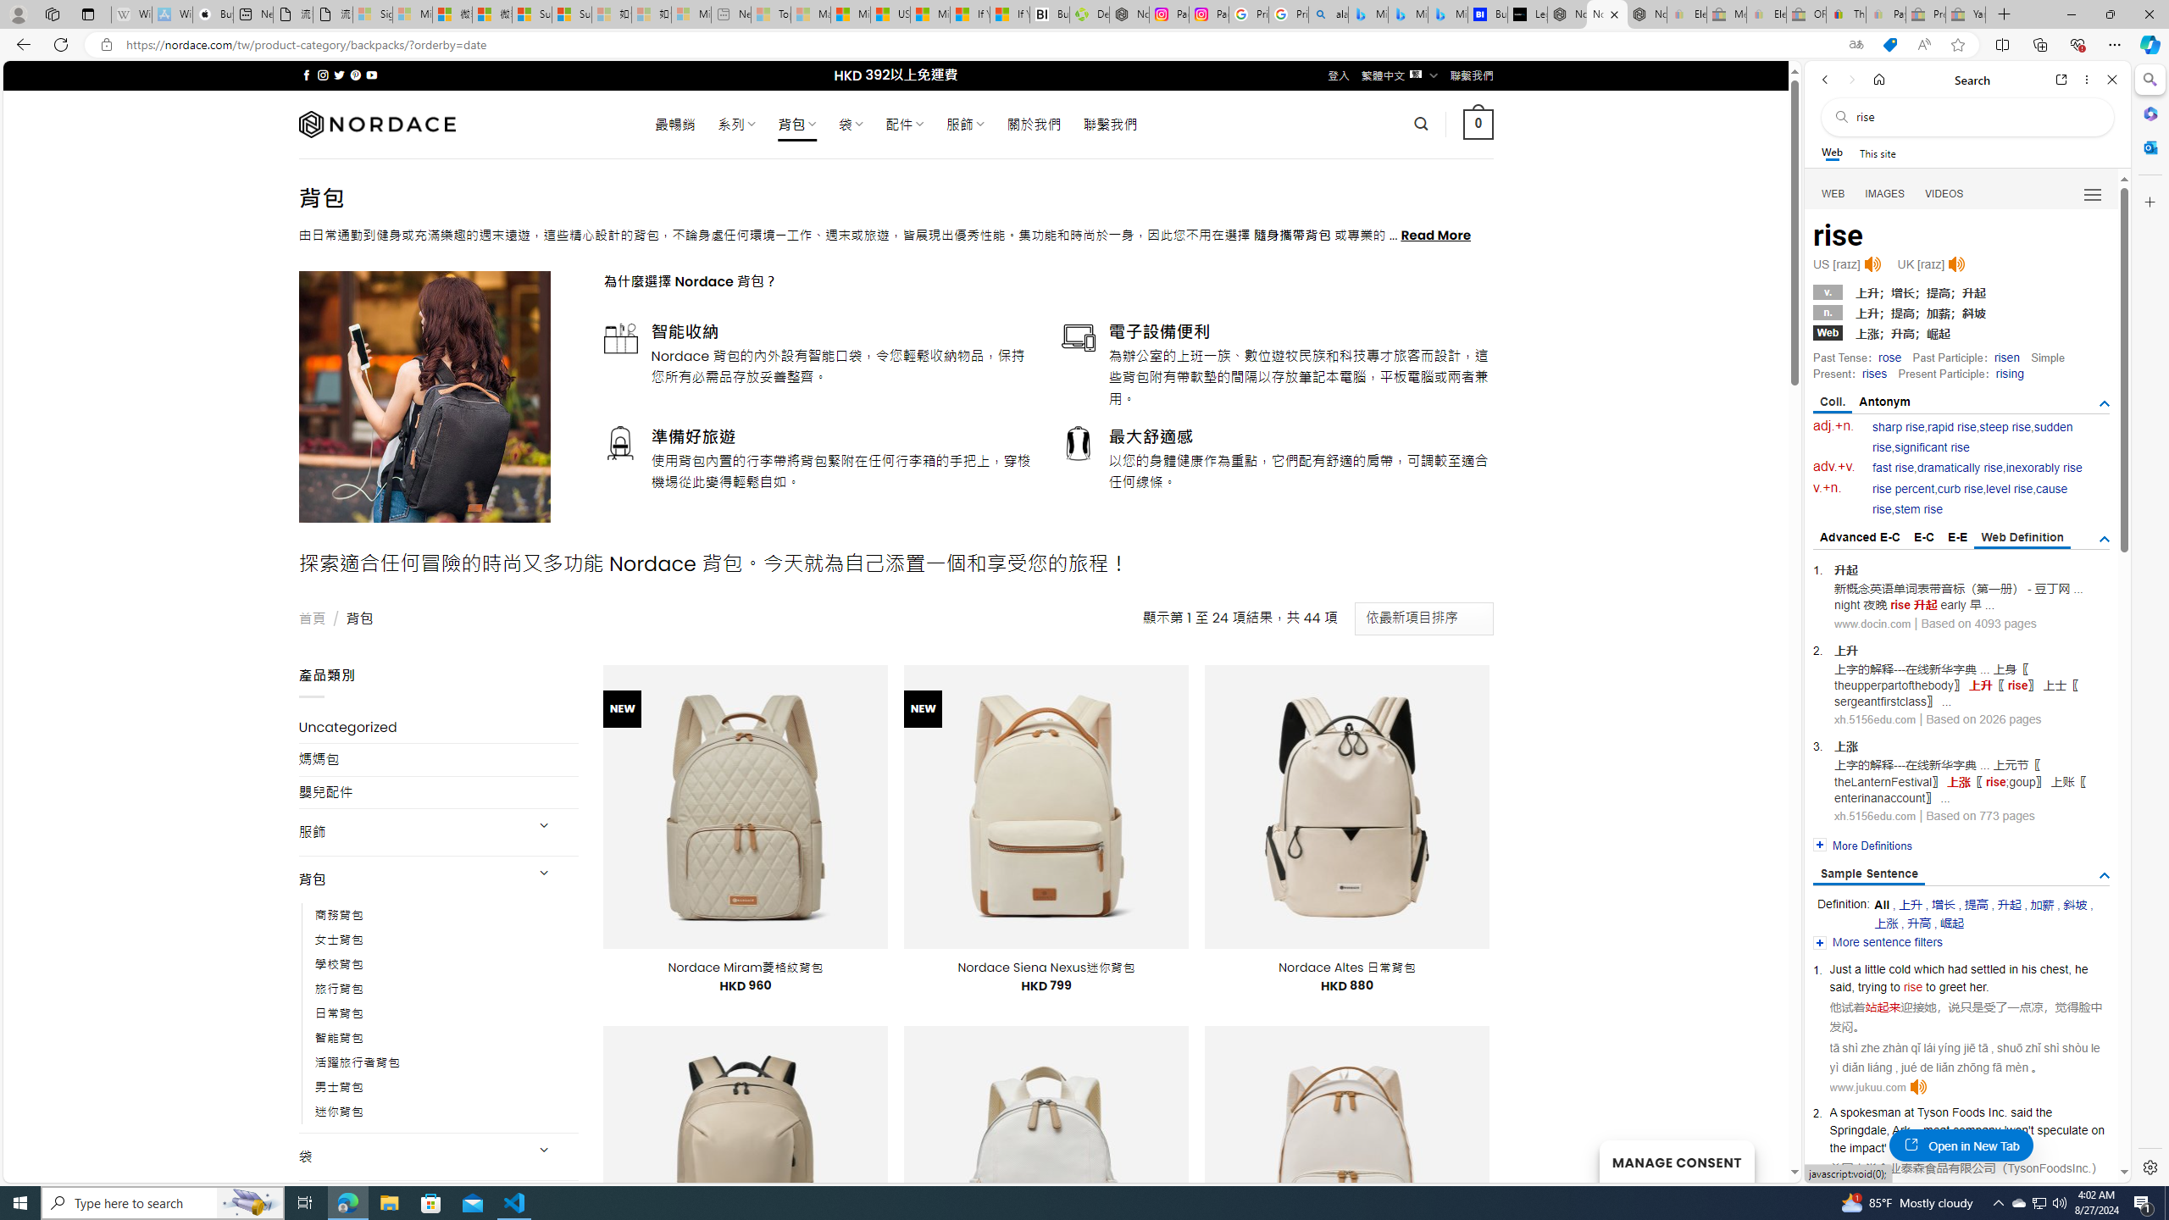  I want to click on curb rise, so click(1959, 489).